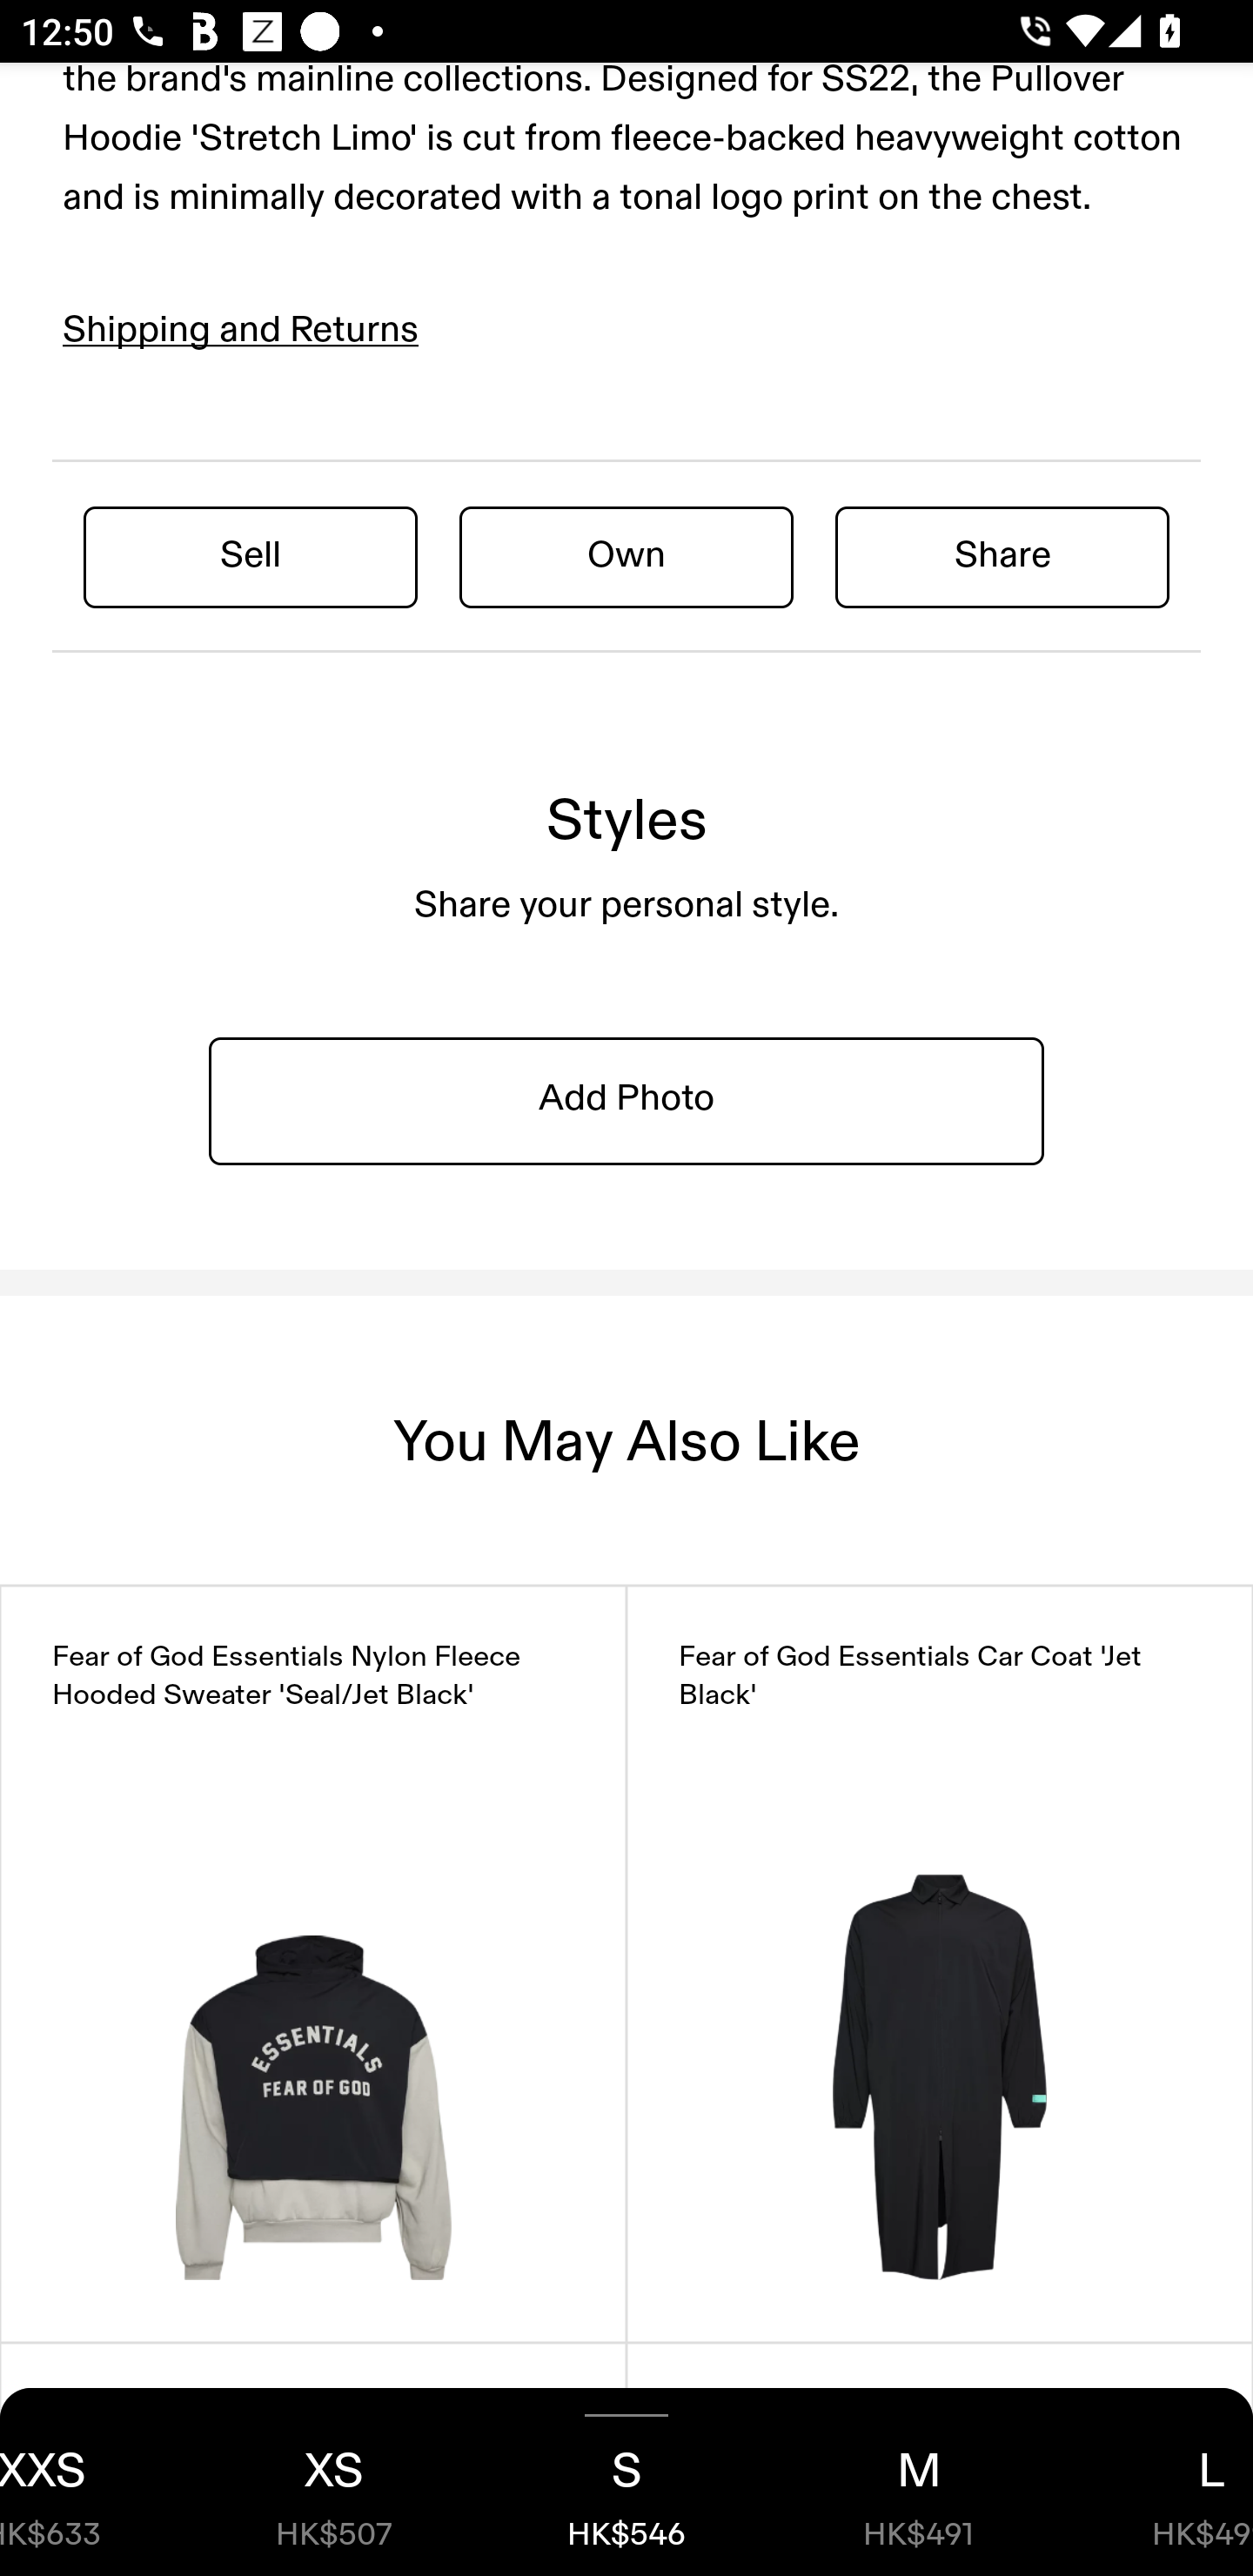 The width and height of the screenshot is (1253, 2576). I want to click on S HK$546, so click(626, 2482).